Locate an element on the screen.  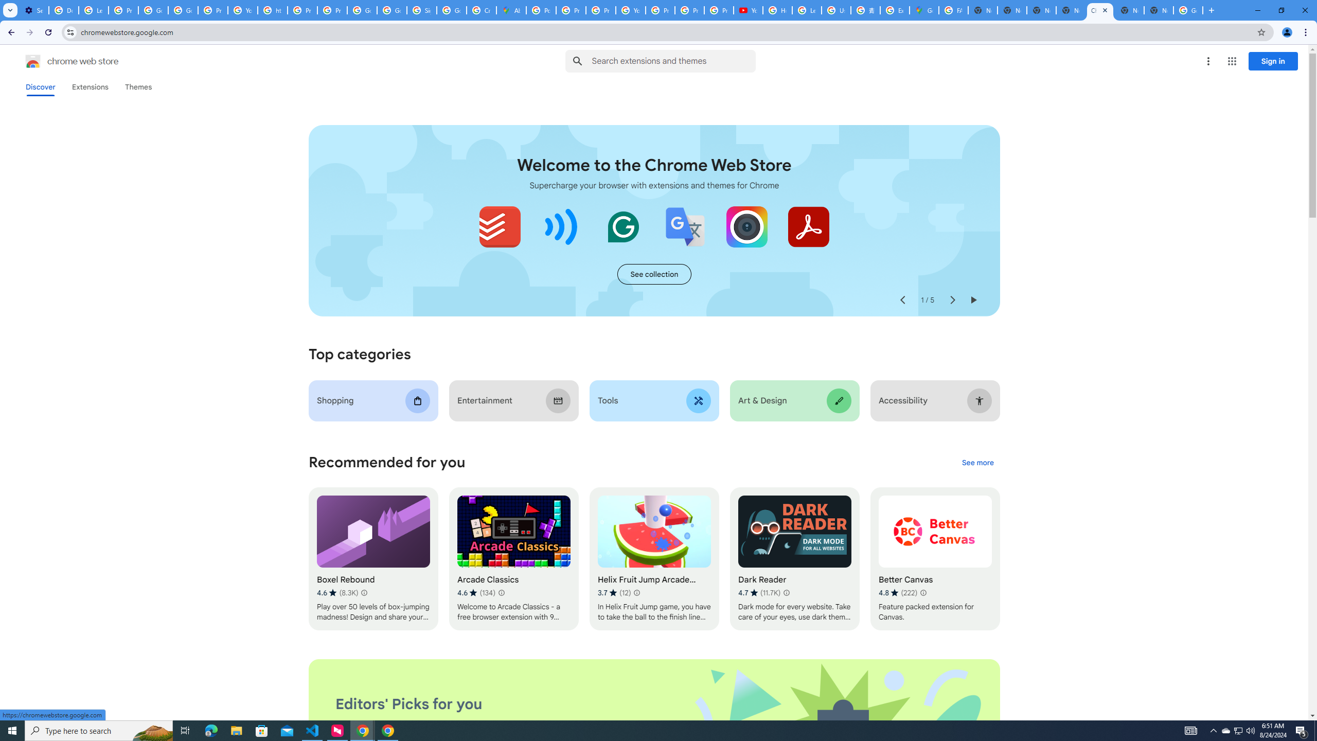
Average rating 4.7 out of 5 stars. 11.7K ratings. is located at coordinates (759, 593).